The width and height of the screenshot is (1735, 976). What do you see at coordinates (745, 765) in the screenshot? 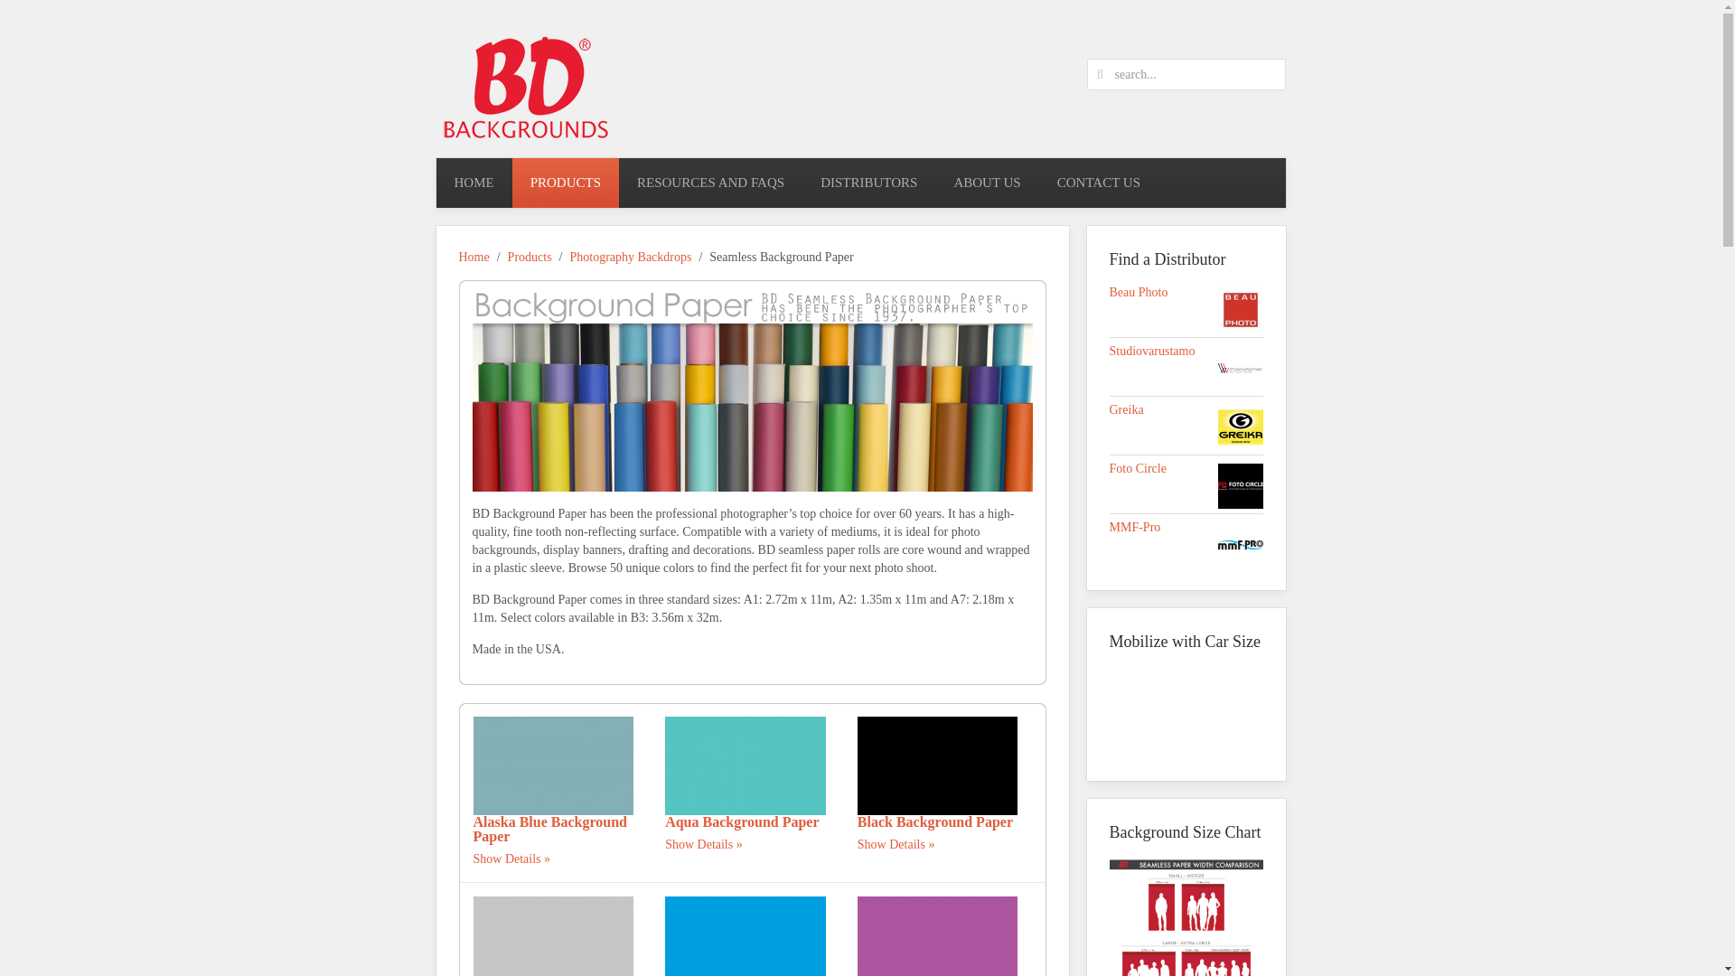
I see `Aqua Background Paper` at bounding box center [745, 765].